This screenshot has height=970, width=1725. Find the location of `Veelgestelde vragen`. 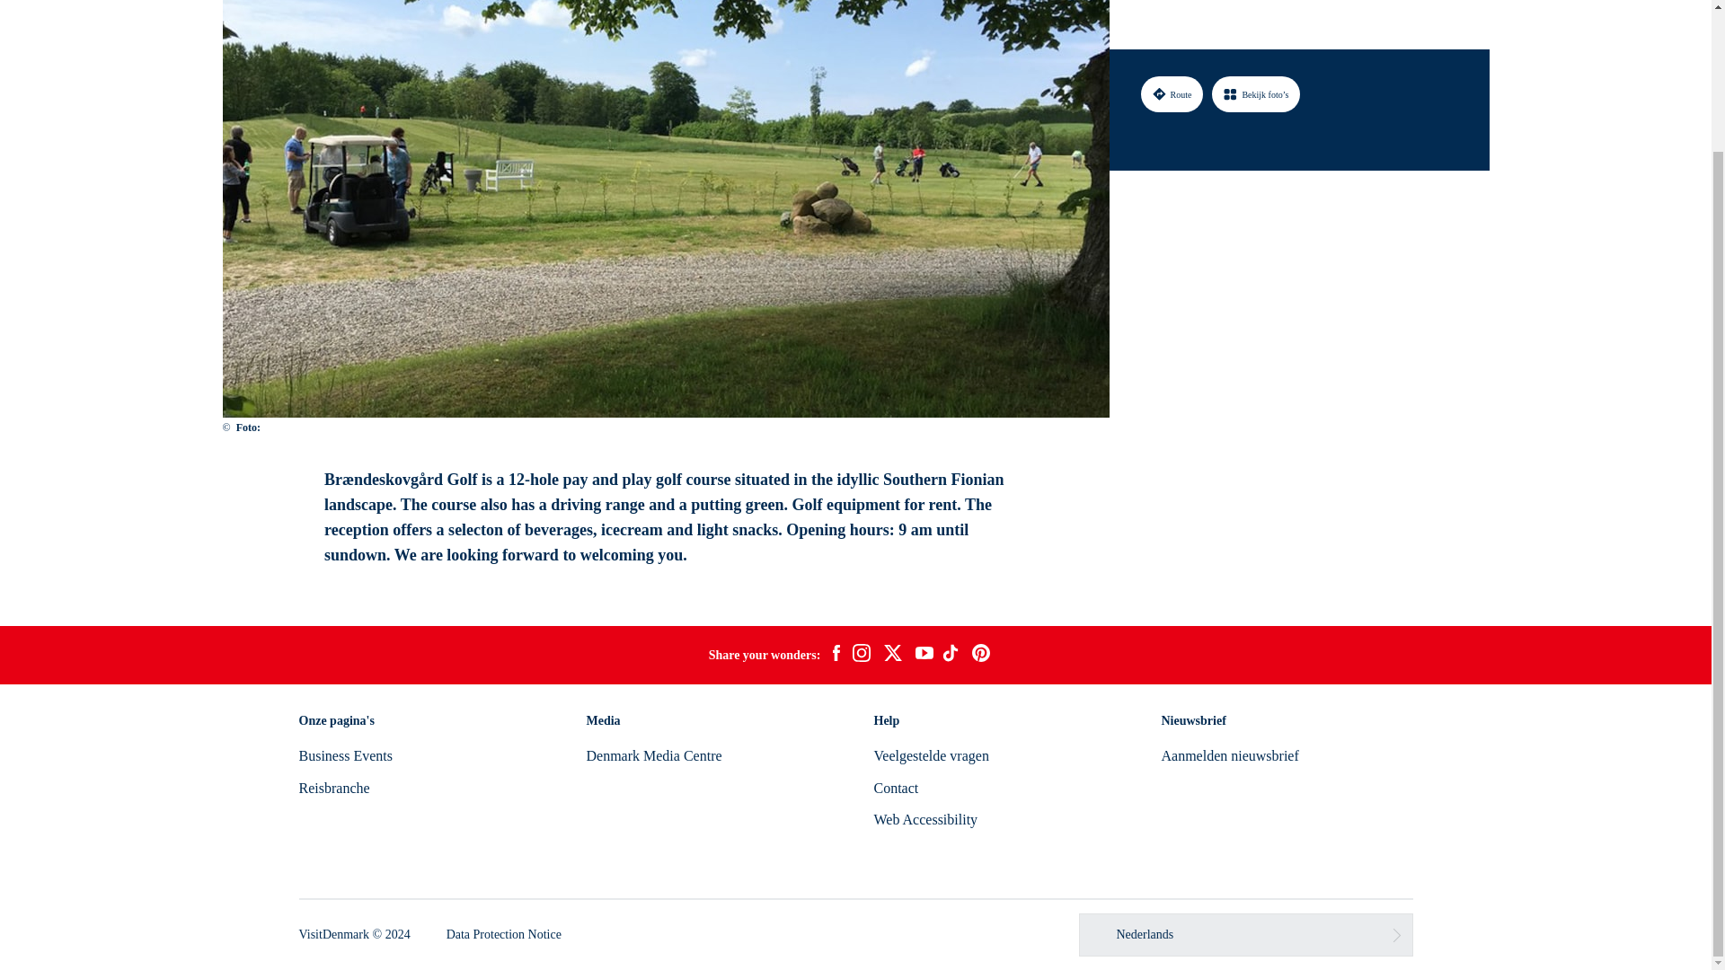

Veelgestelde vragen is located at coordinates (931, 754).